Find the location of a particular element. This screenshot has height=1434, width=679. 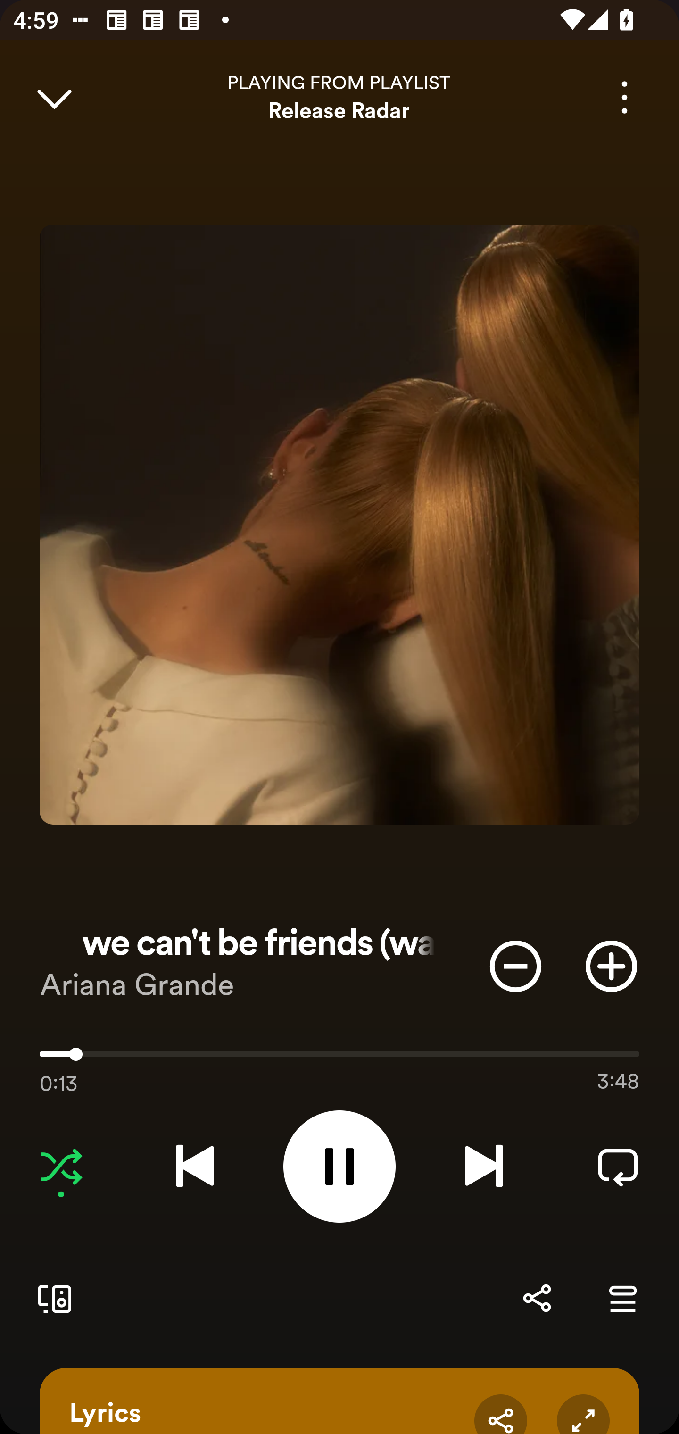

Previous is located at coordinates (195, 1166).